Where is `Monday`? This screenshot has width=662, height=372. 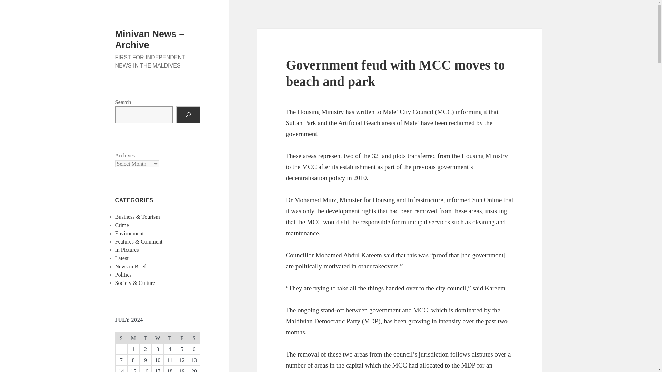
Monday is located at coordinates (133, 338).